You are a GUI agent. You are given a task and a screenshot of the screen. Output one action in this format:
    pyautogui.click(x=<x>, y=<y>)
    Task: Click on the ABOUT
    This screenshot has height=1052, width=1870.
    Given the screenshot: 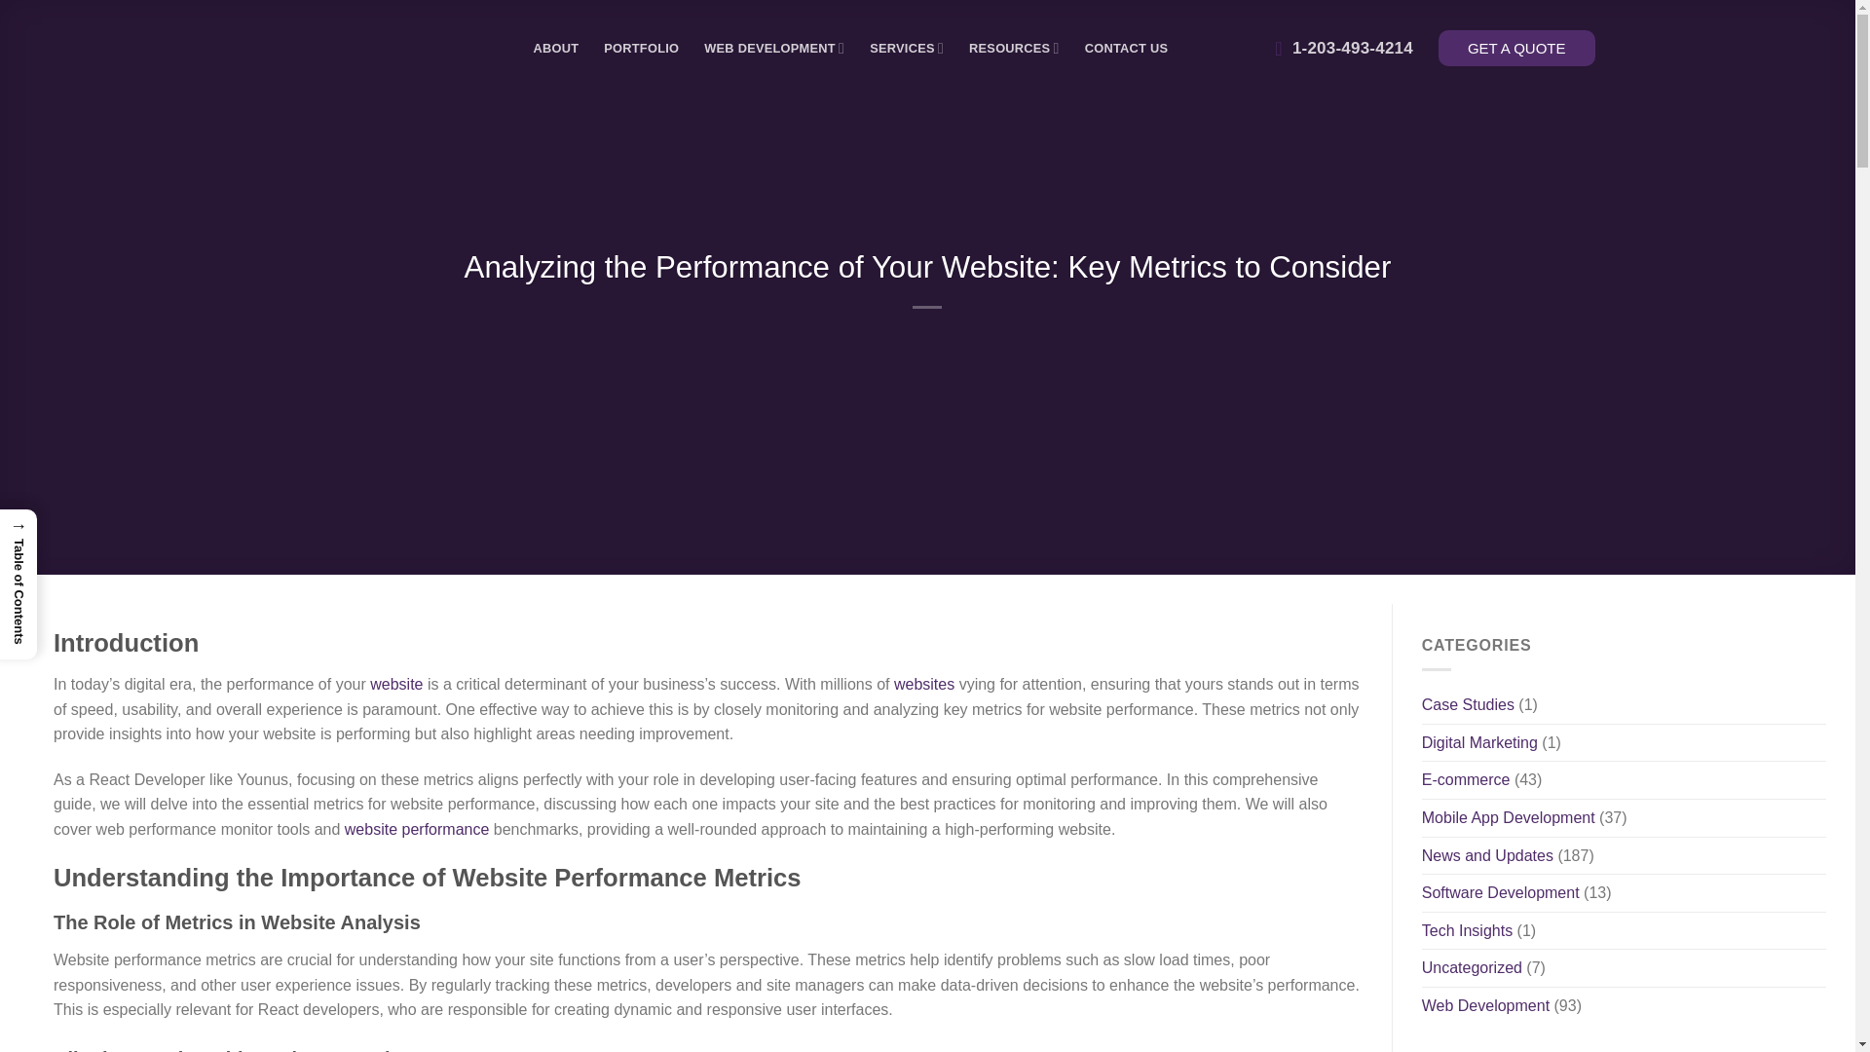 What is the action you would take?
    pyautogui.click(x=556, y=49)
    